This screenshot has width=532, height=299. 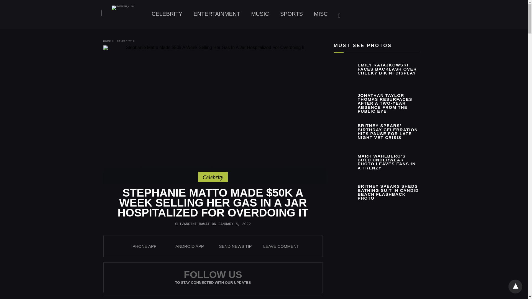 I want to click on SHIVANGINI RAWAT, so click(x=192, y=224).